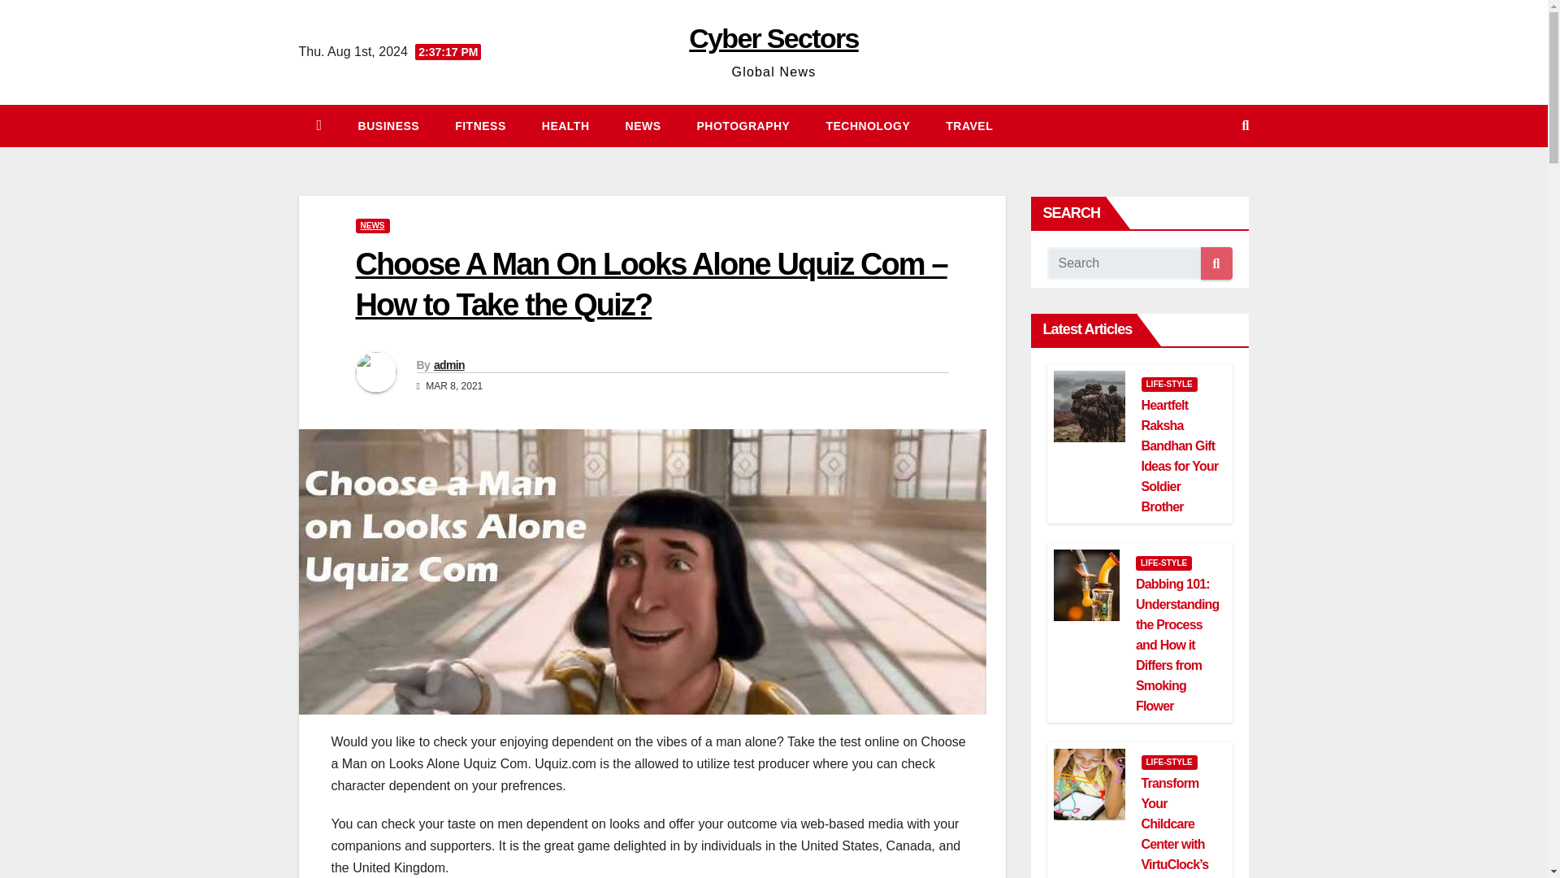  Describe the element at coordinates (743, 125) in the screenshot. I see `photography` at that location.